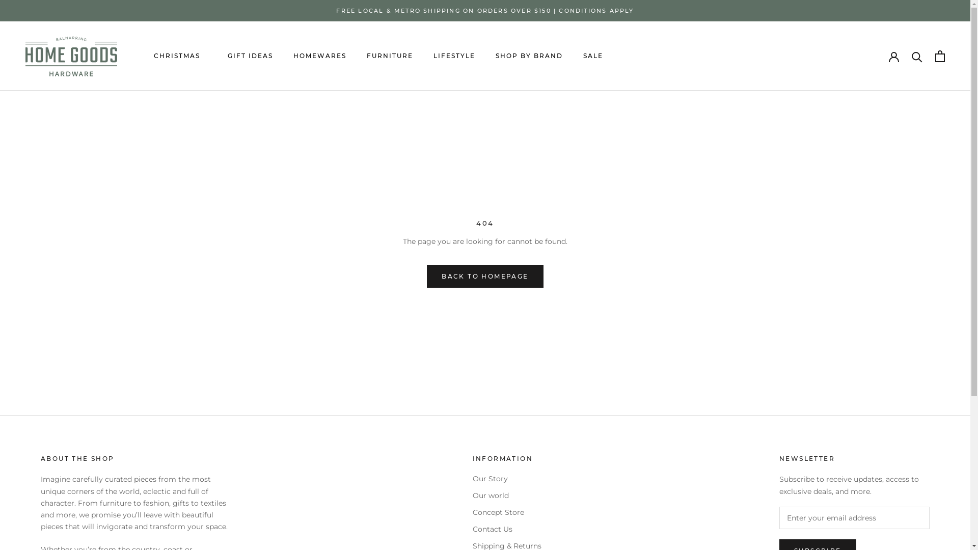 This screenshot has width=978, height=550. I want to click on Our Story, so click(507, 479).